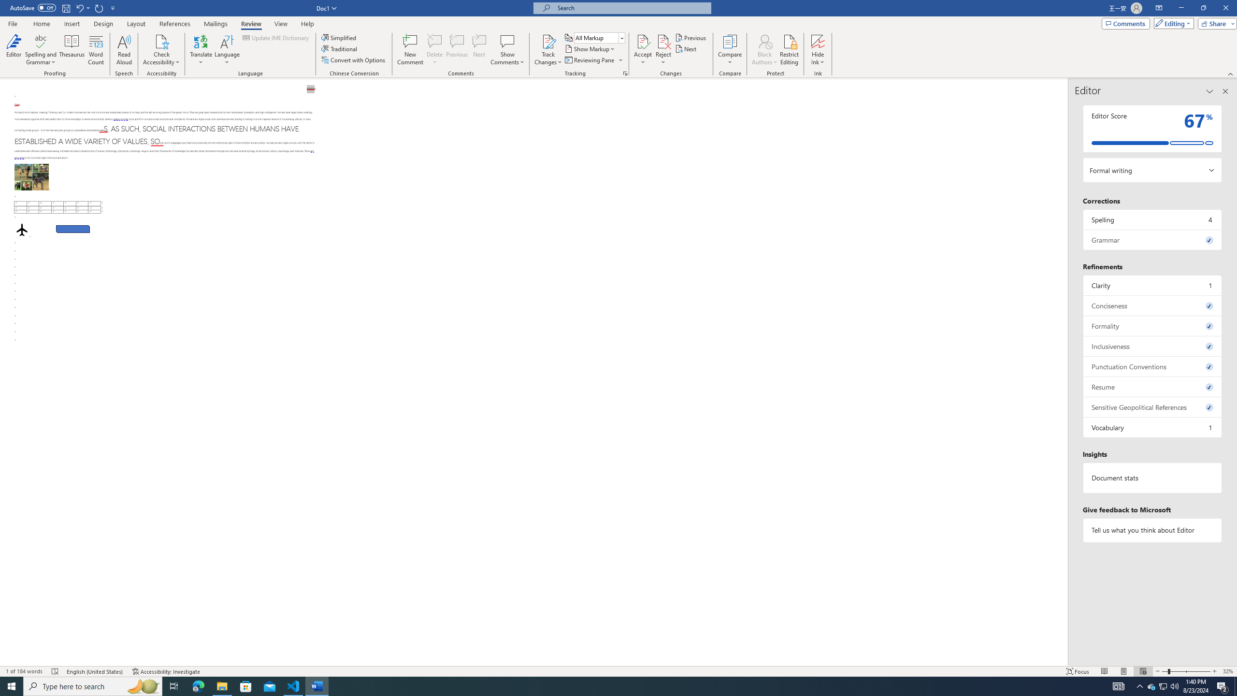 This screenshot has height=696, width=1237. Describe the element at coordinates (166, 671) in the screenshot. I see `Accessibility Checker Accessibility: Investigate` at that location.